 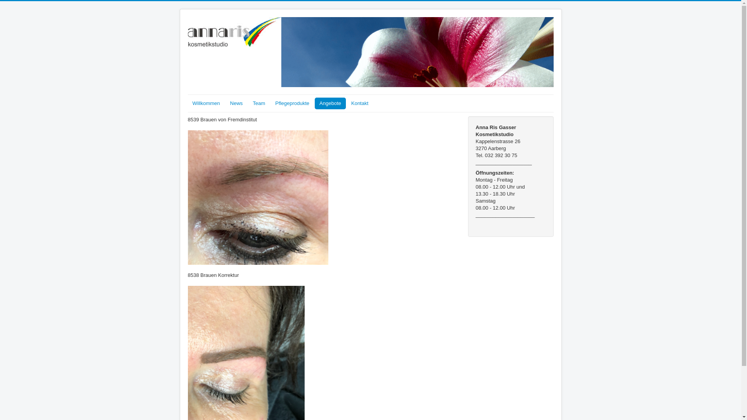 I want to click on Team, so click(x=259, y=103).